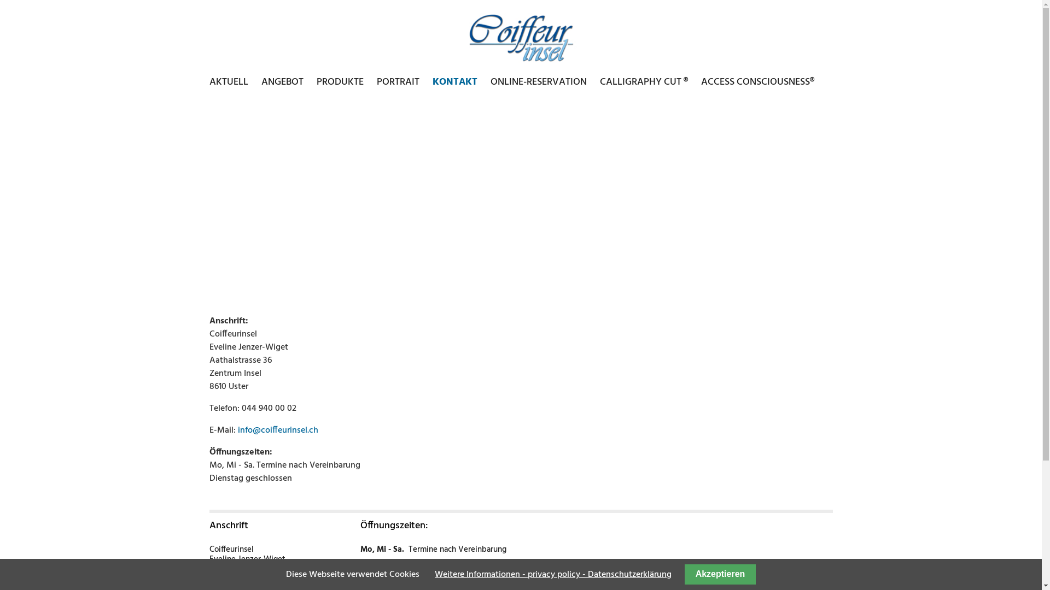 Image resolution: width=1050 pixels, height=590 pixels. I want to click on PRODUKTE, so click(340, 82).